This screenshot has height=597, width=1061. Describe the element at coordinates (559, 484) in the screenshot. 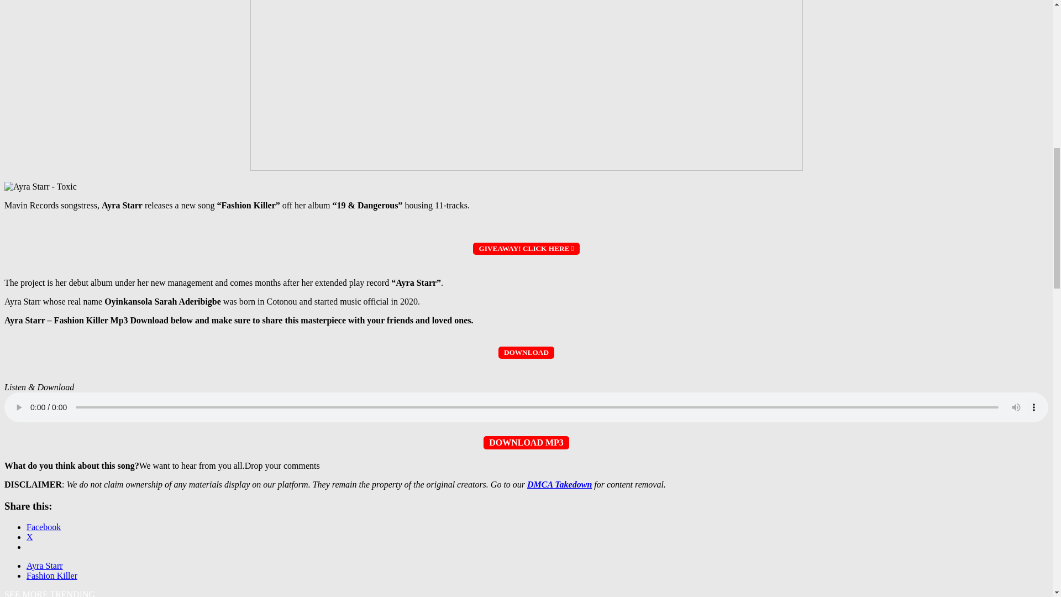

I see `DMCA Takedown` at that location.